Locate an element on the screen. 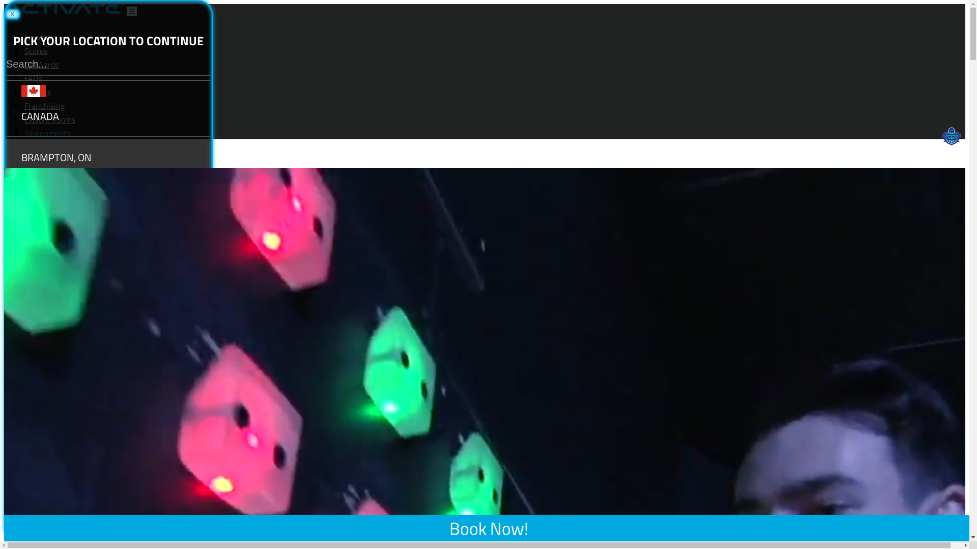 This screenshot has width=977, height=549. Explore Rooms is located at coordinates (50, 119).